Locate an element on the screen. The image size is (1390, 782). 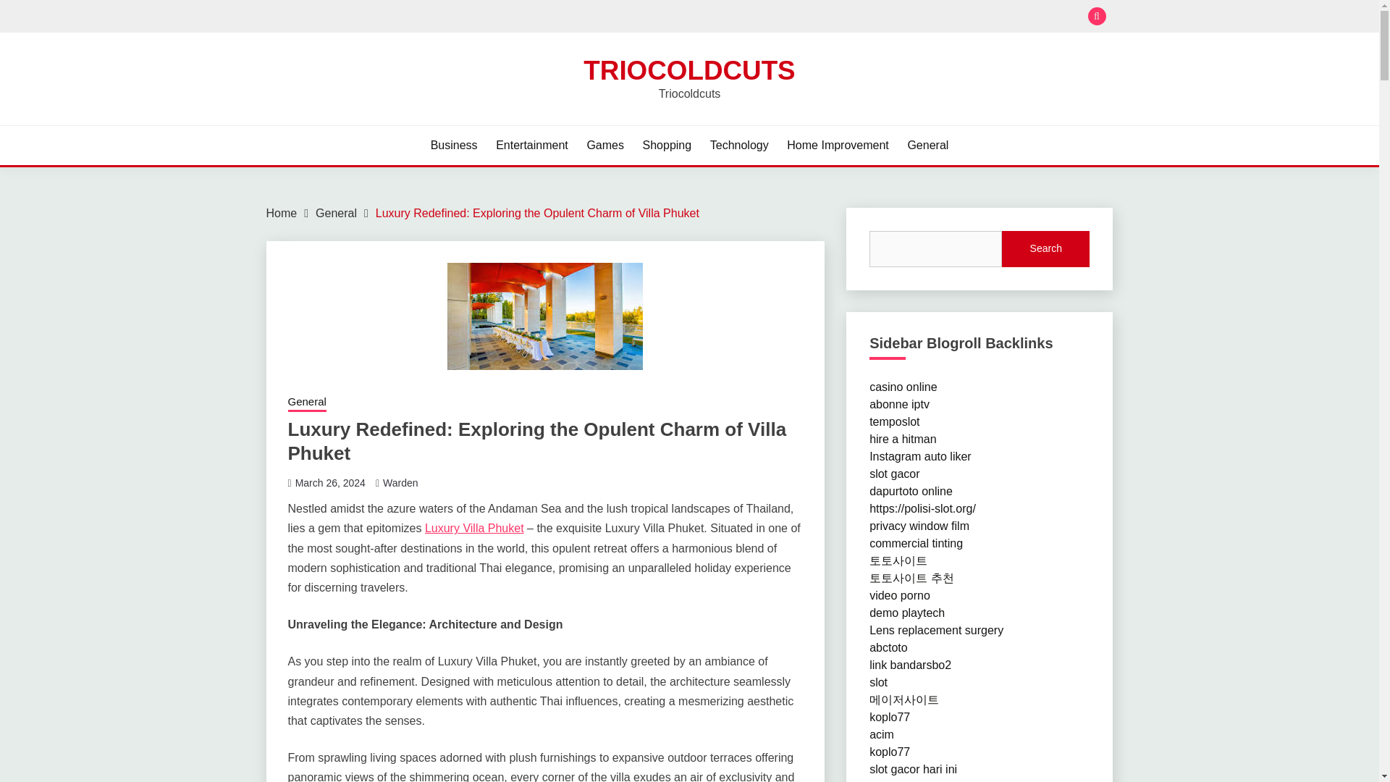
Games is located at coordinates (605, 145).